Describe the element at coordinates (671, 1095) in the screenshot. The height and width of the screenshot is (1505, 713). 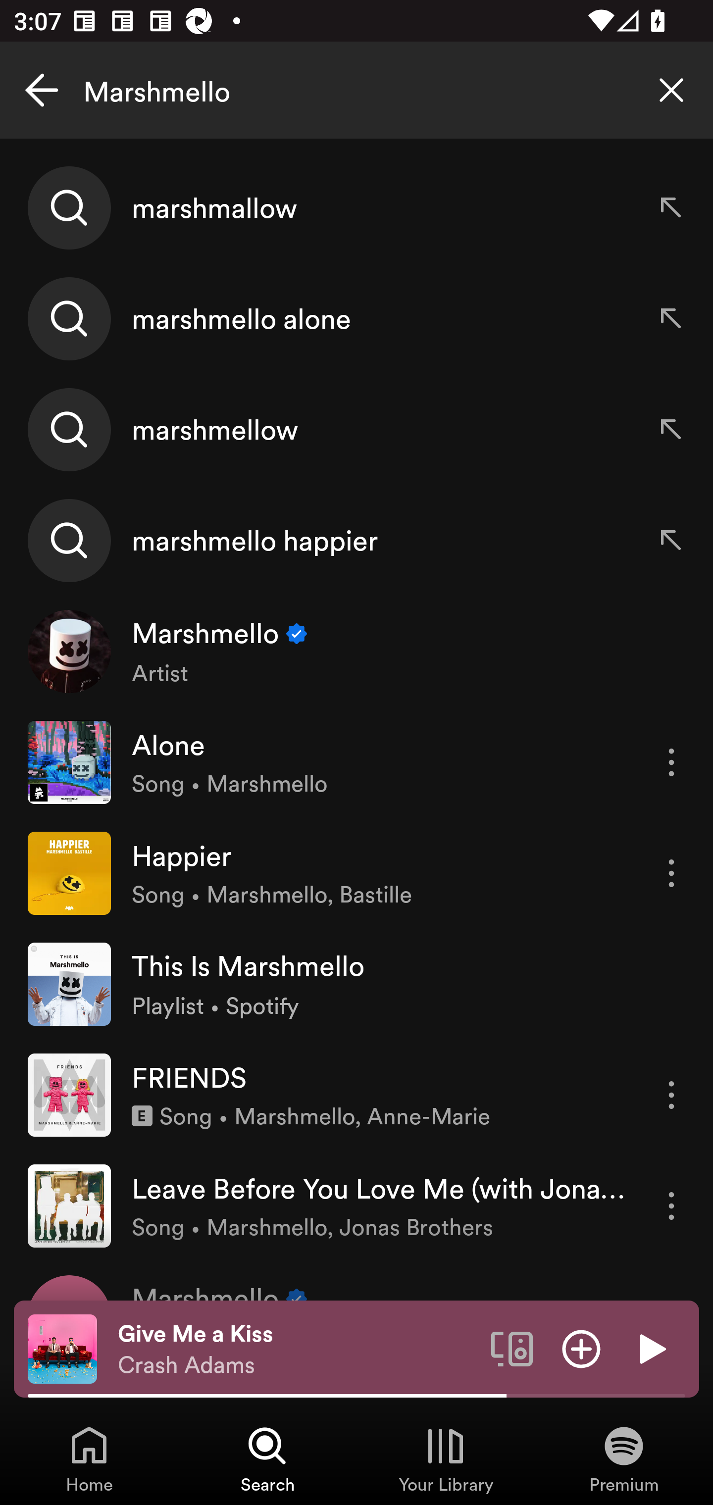
I see `More options for song FRIENDS` at that location.